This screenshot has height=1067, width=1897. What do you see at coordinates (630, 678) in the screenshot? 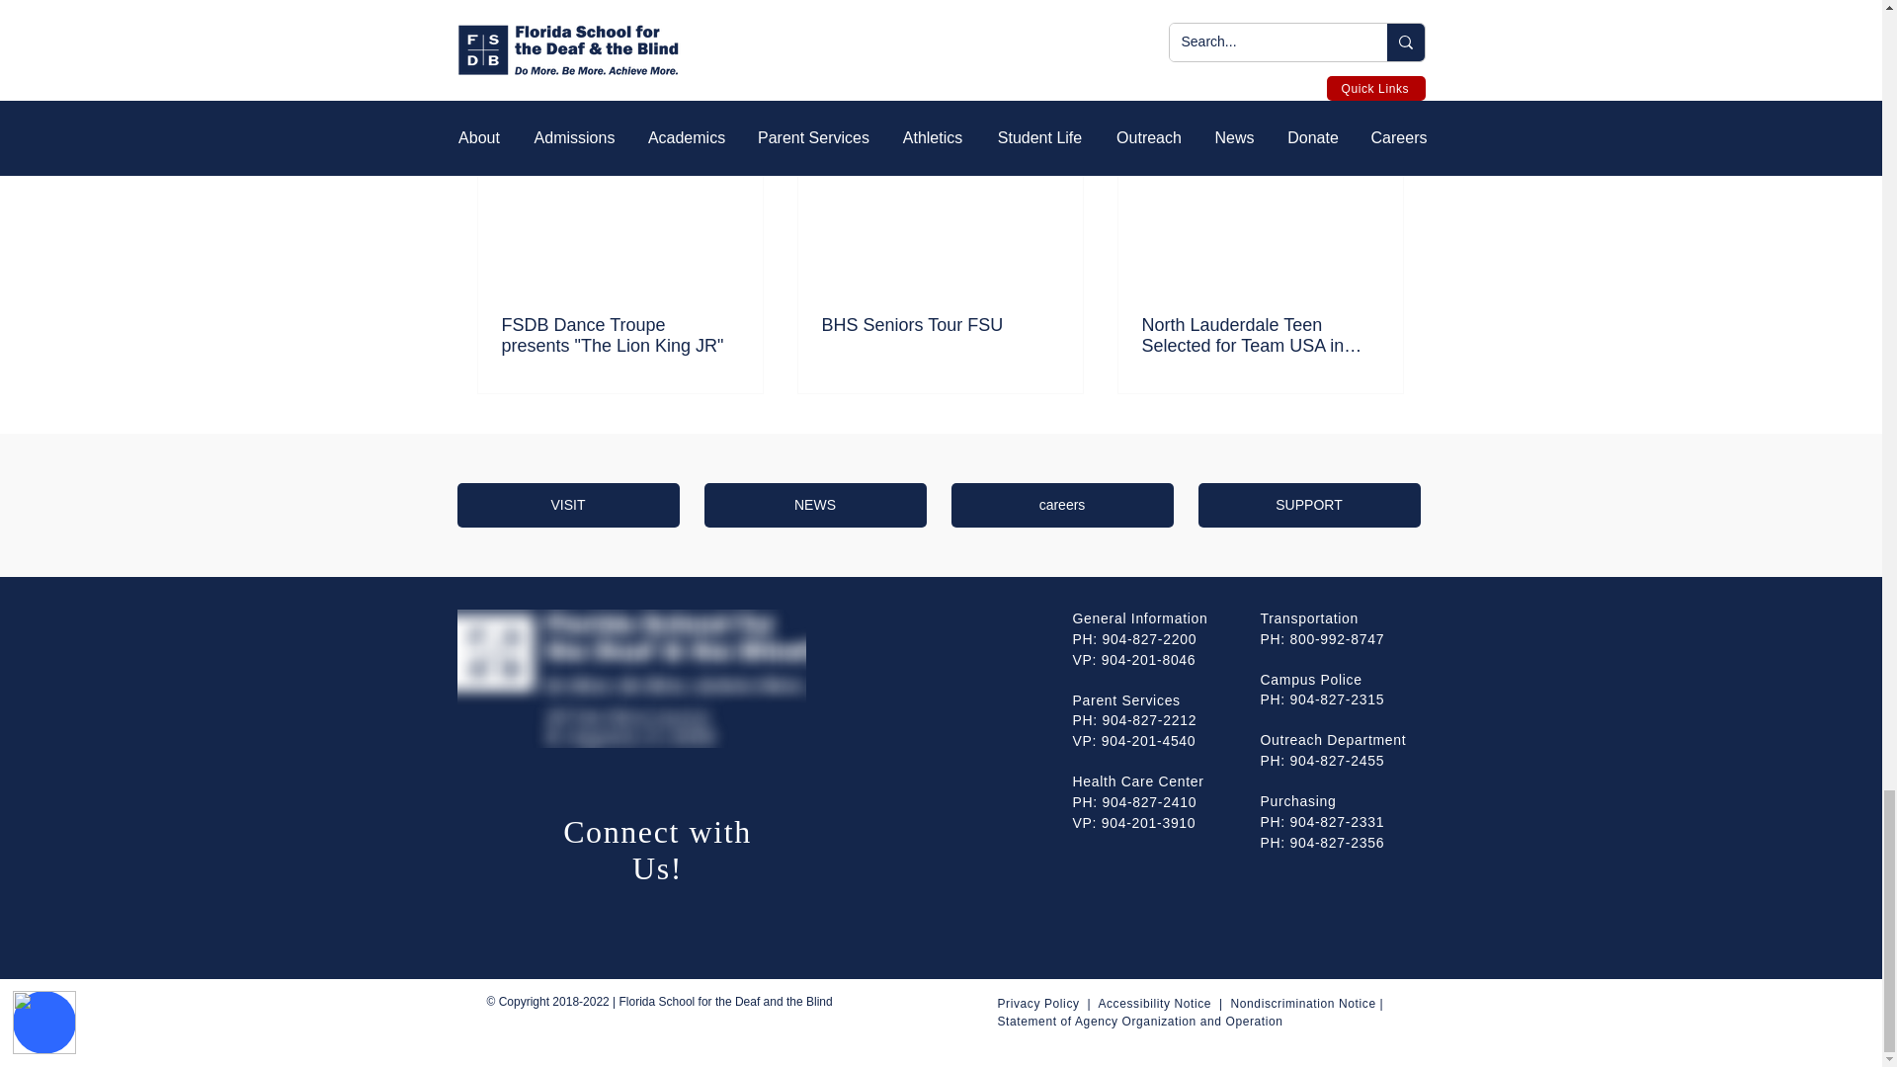
I see `FSDB White Logo, Tagline, and Address` at bounding box center [630, 678].